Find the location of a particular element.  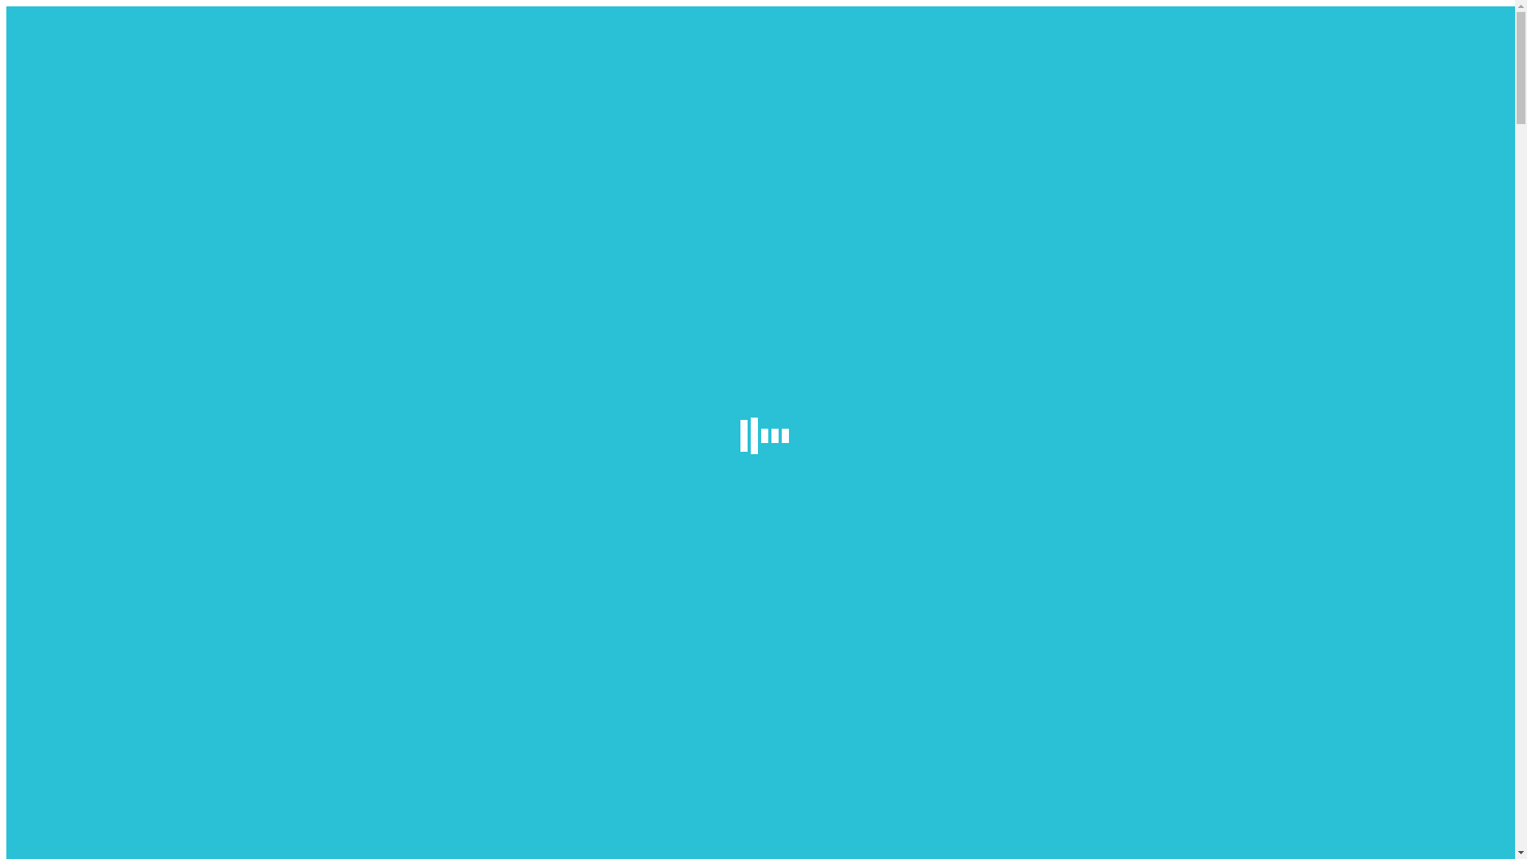

GET A QUOTE is located at coordinates (126, 62).